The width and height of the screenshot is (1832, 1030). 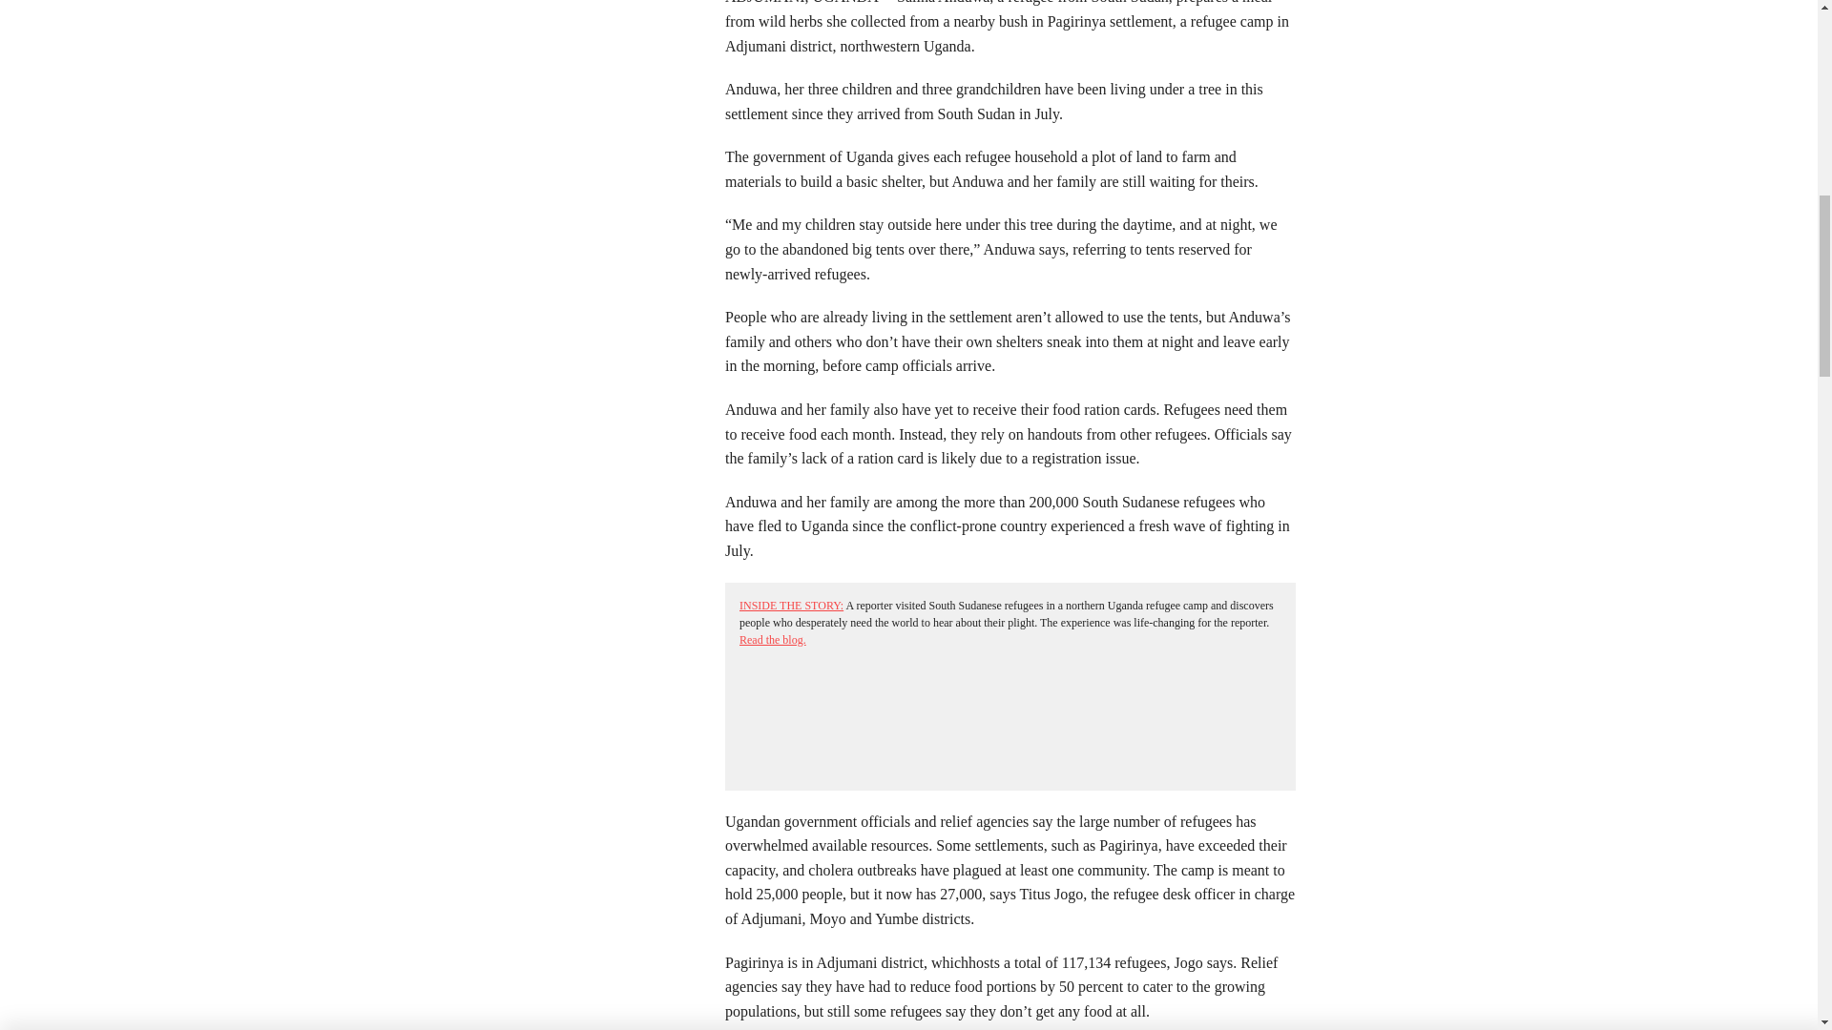 I want to click on Patricia Lindrio, so click(x=406, y=21).